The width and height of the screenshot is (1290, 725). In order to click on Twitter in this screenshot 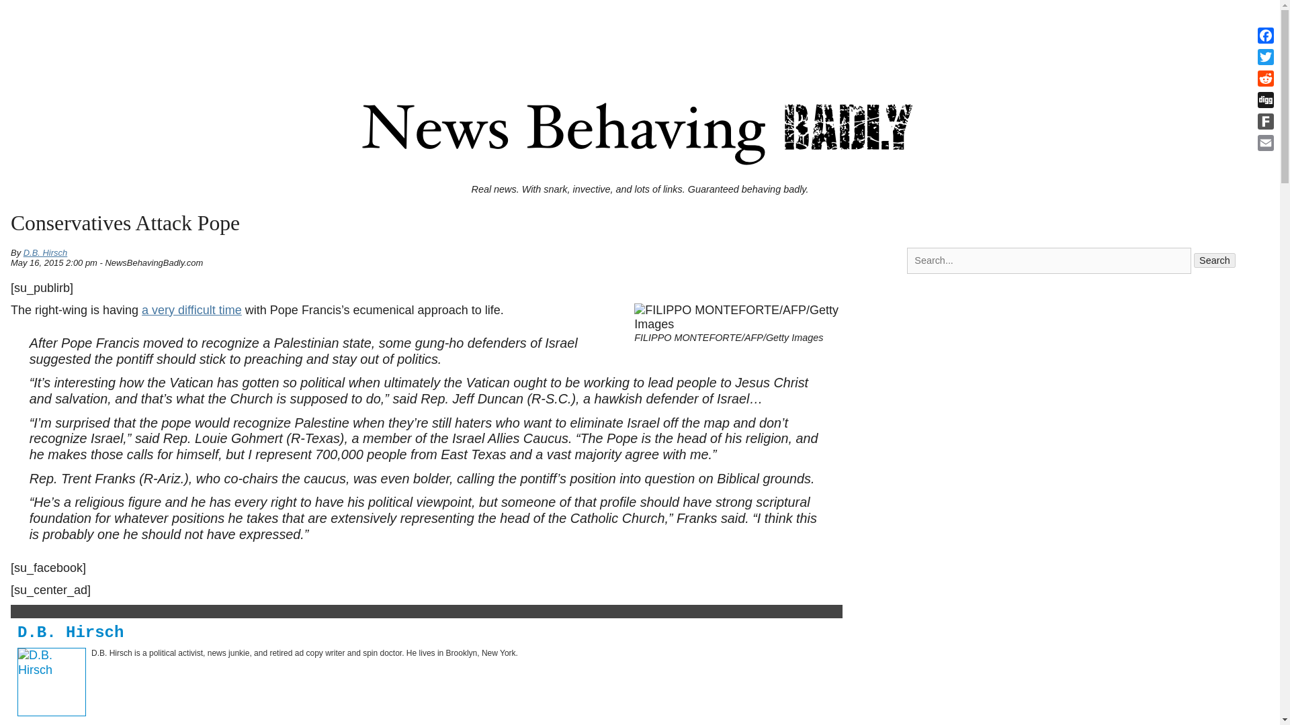, I will do `click(1266, 57)`.